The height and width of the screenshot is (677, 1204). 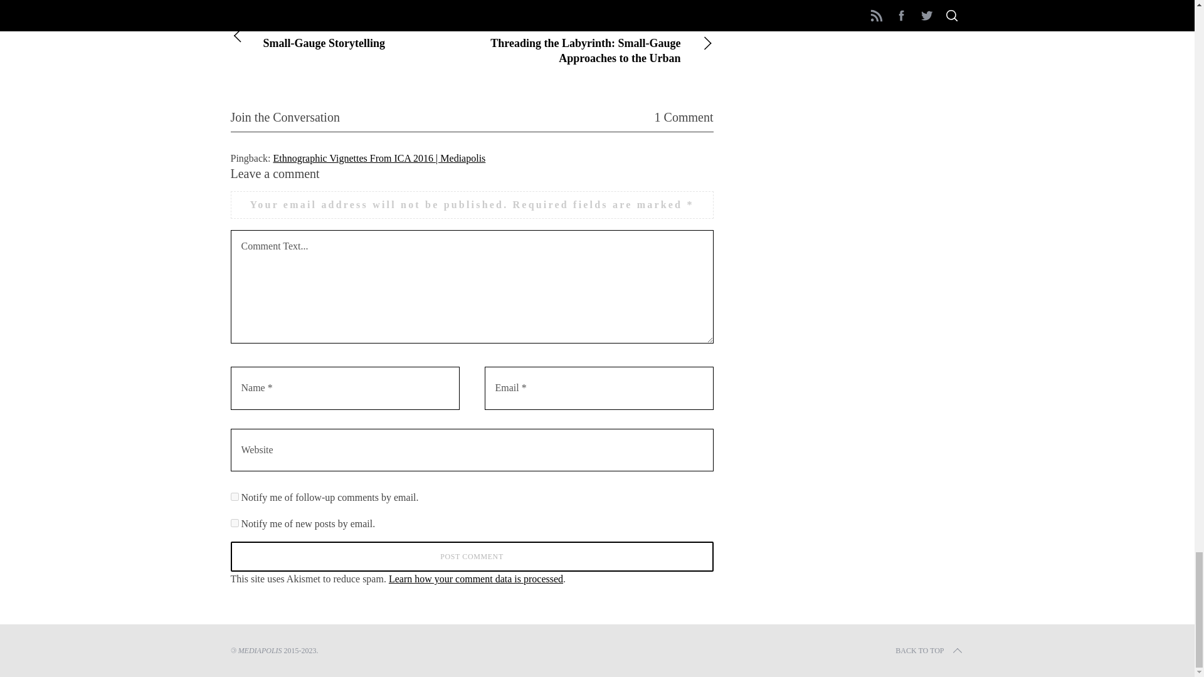 I want to click on subscribe, so click(x=235, y=496).